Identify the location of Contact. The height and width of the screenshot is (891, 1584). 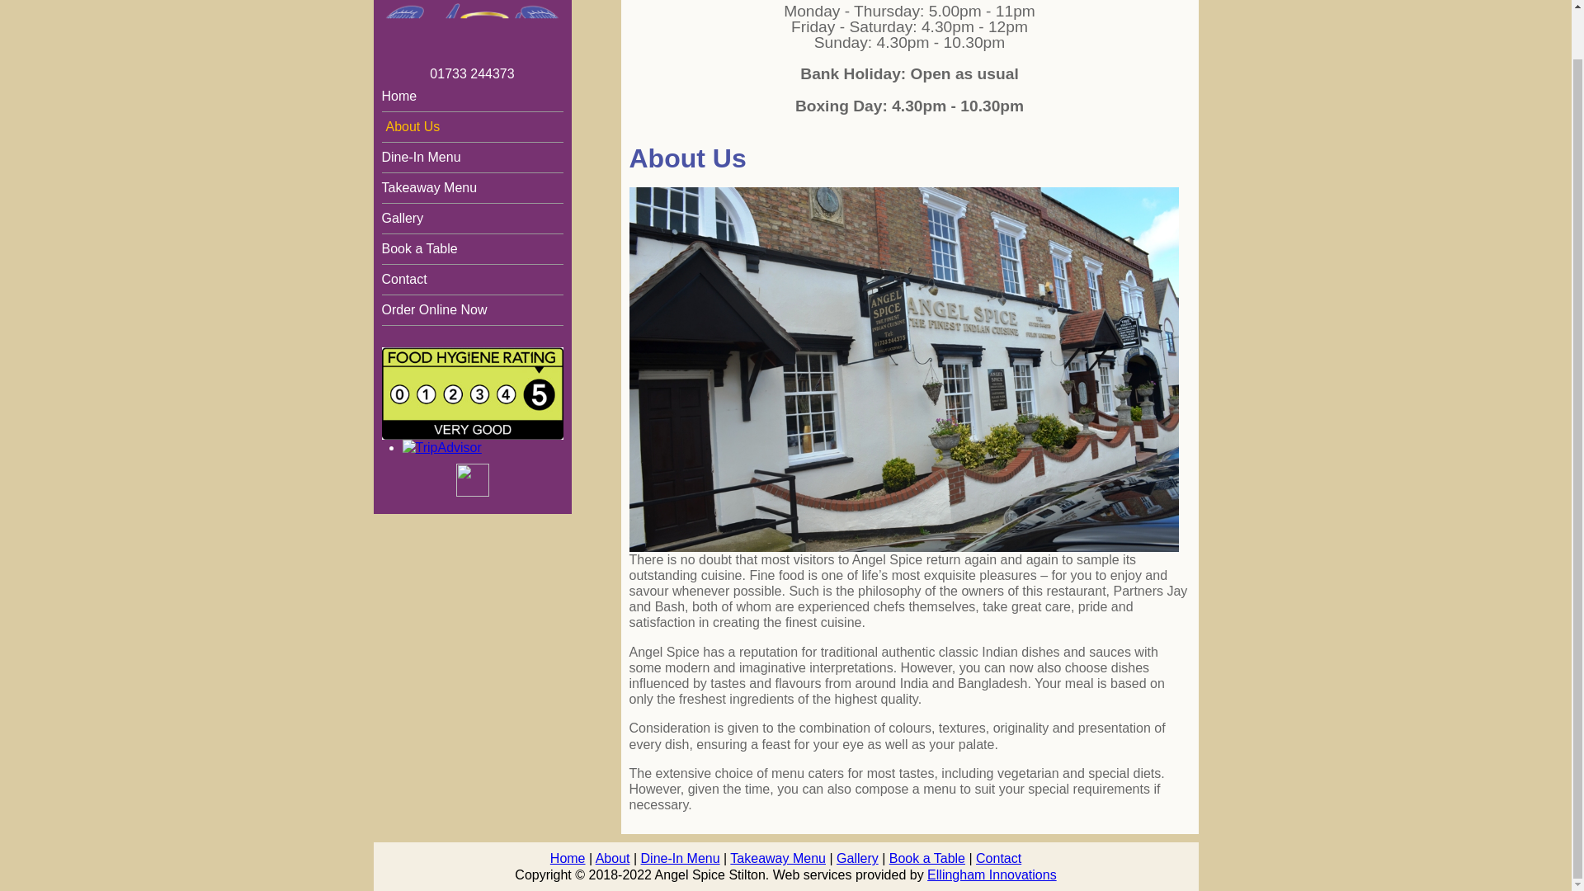
(998, 858).